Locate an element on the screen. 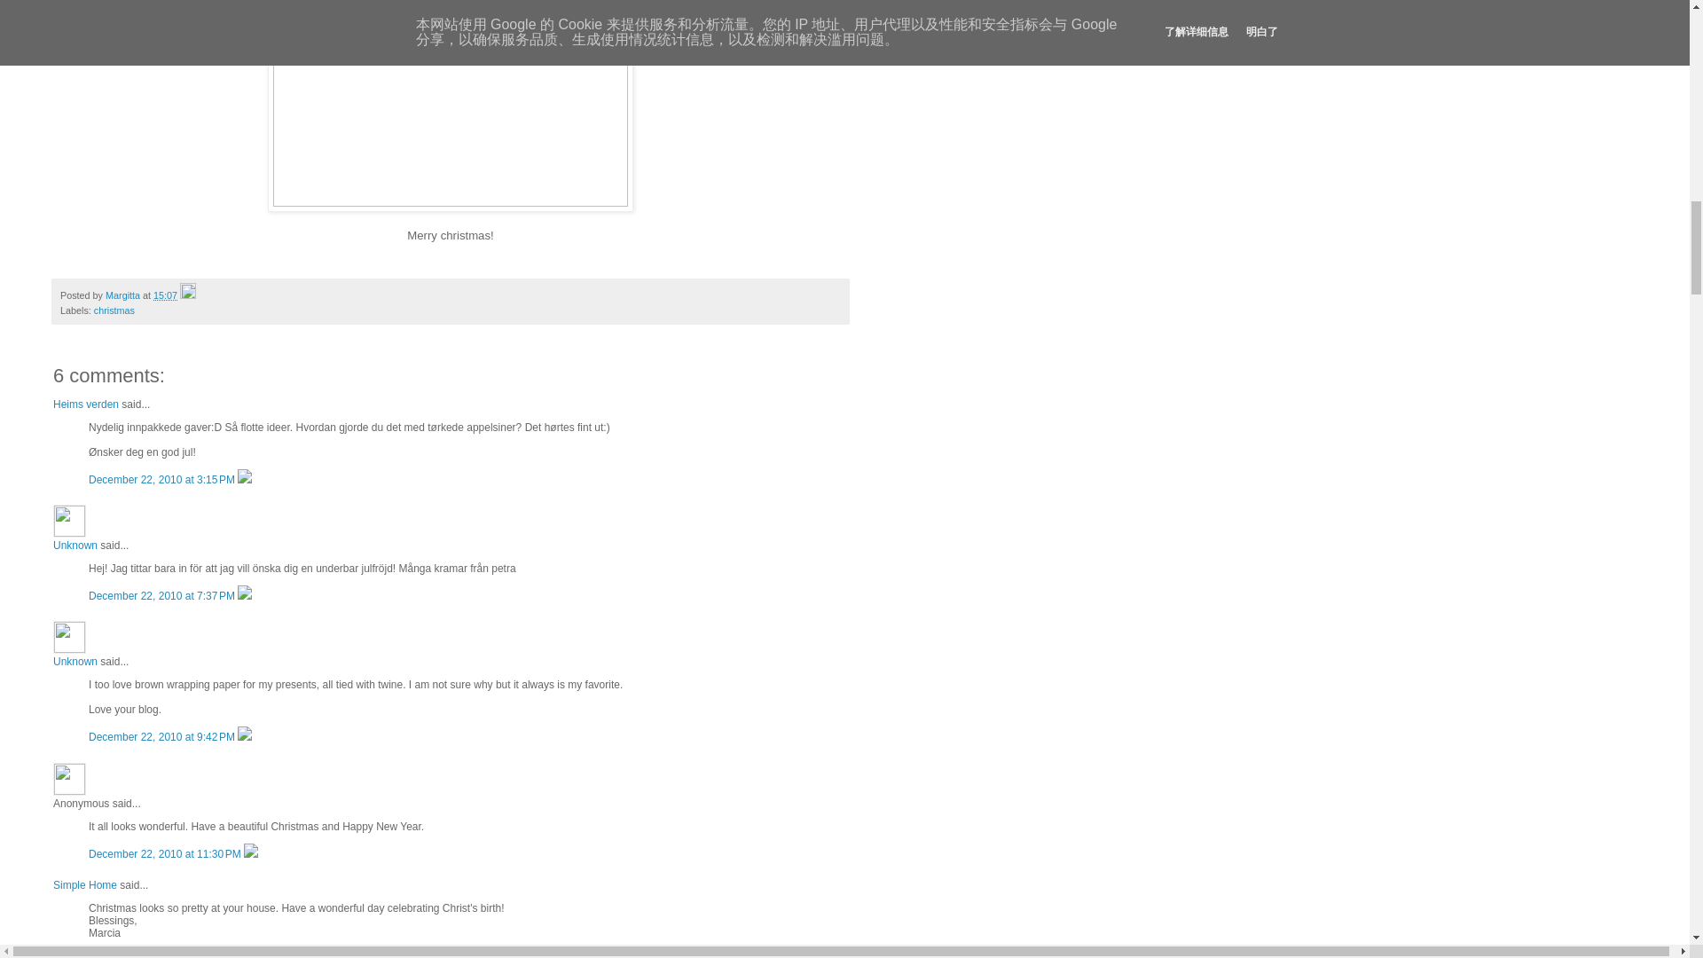 This screenshot has width=1703, height=958. comment permalink is located at coordinates (165, 853).